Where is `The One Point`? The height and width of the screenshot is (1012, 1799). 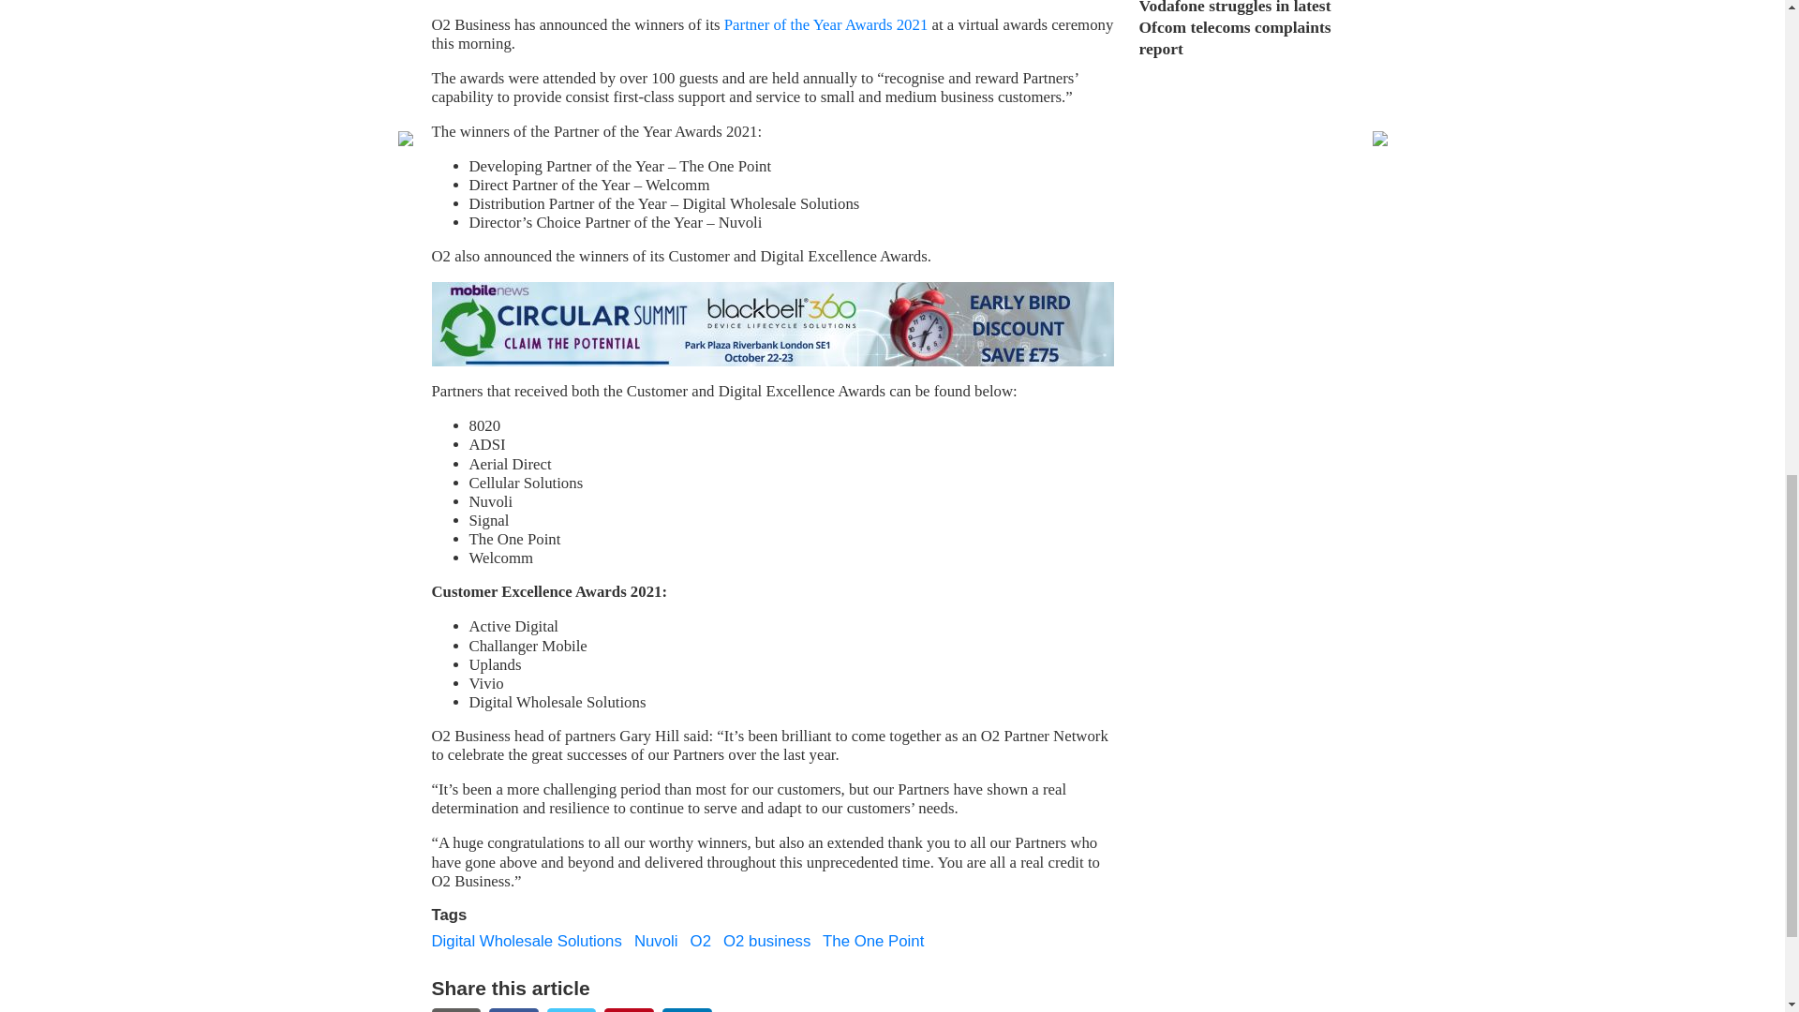
The One Point is located at coordinates (873, 941).